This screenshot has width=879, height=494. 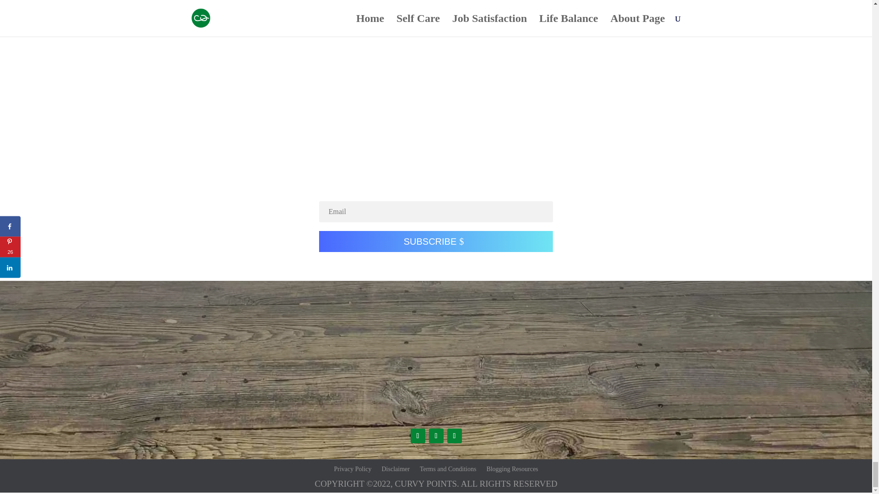 What do you see at coordinates (454, 435) in the screenshot?
I see `Follow on Pinterest` at bounding box center [454, 435].